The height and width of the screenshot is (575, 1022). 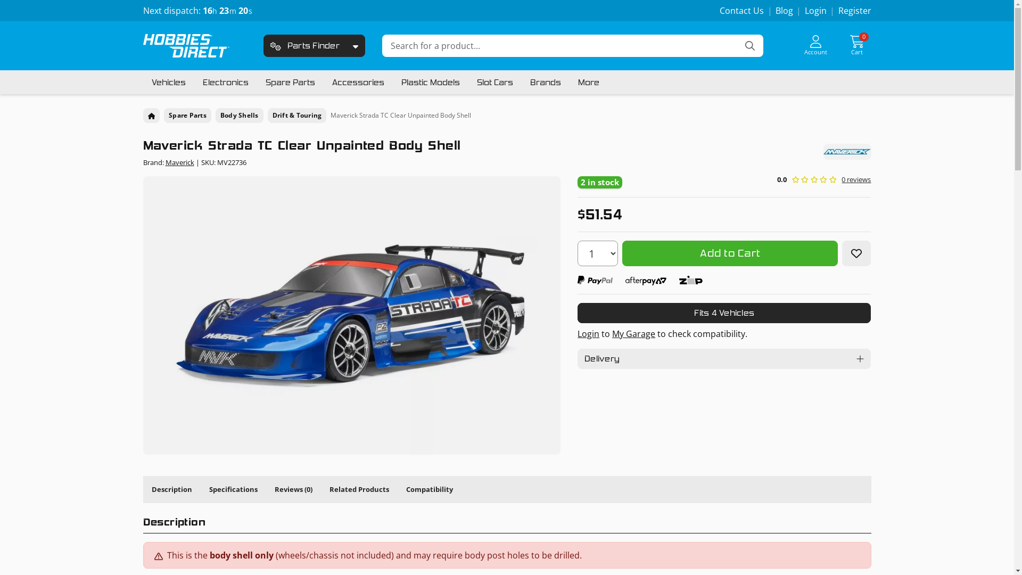 What do you see at coordinates (854, 11) in the screenshot?
I see `Register` at bounding box center [854, 11].